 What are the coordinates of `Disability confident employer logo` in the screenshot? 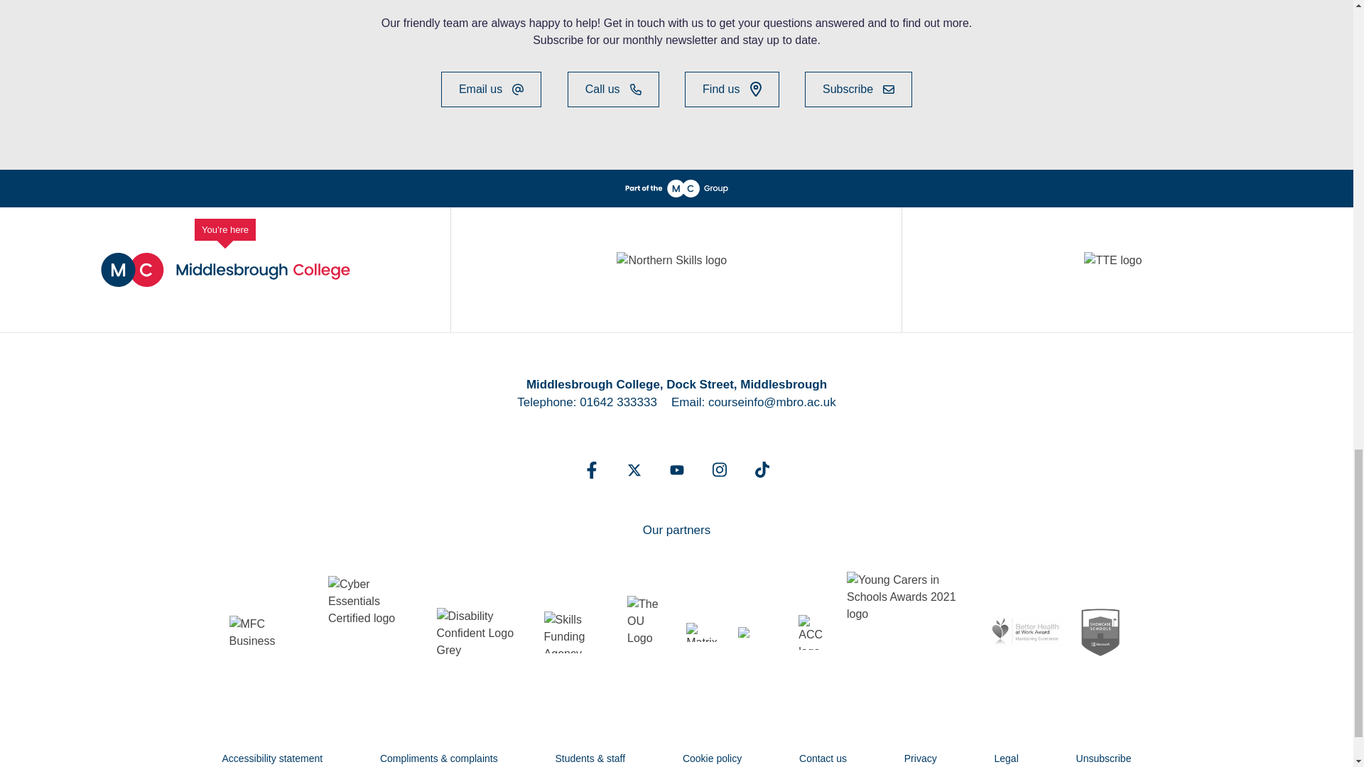 It's located at (483, 632).